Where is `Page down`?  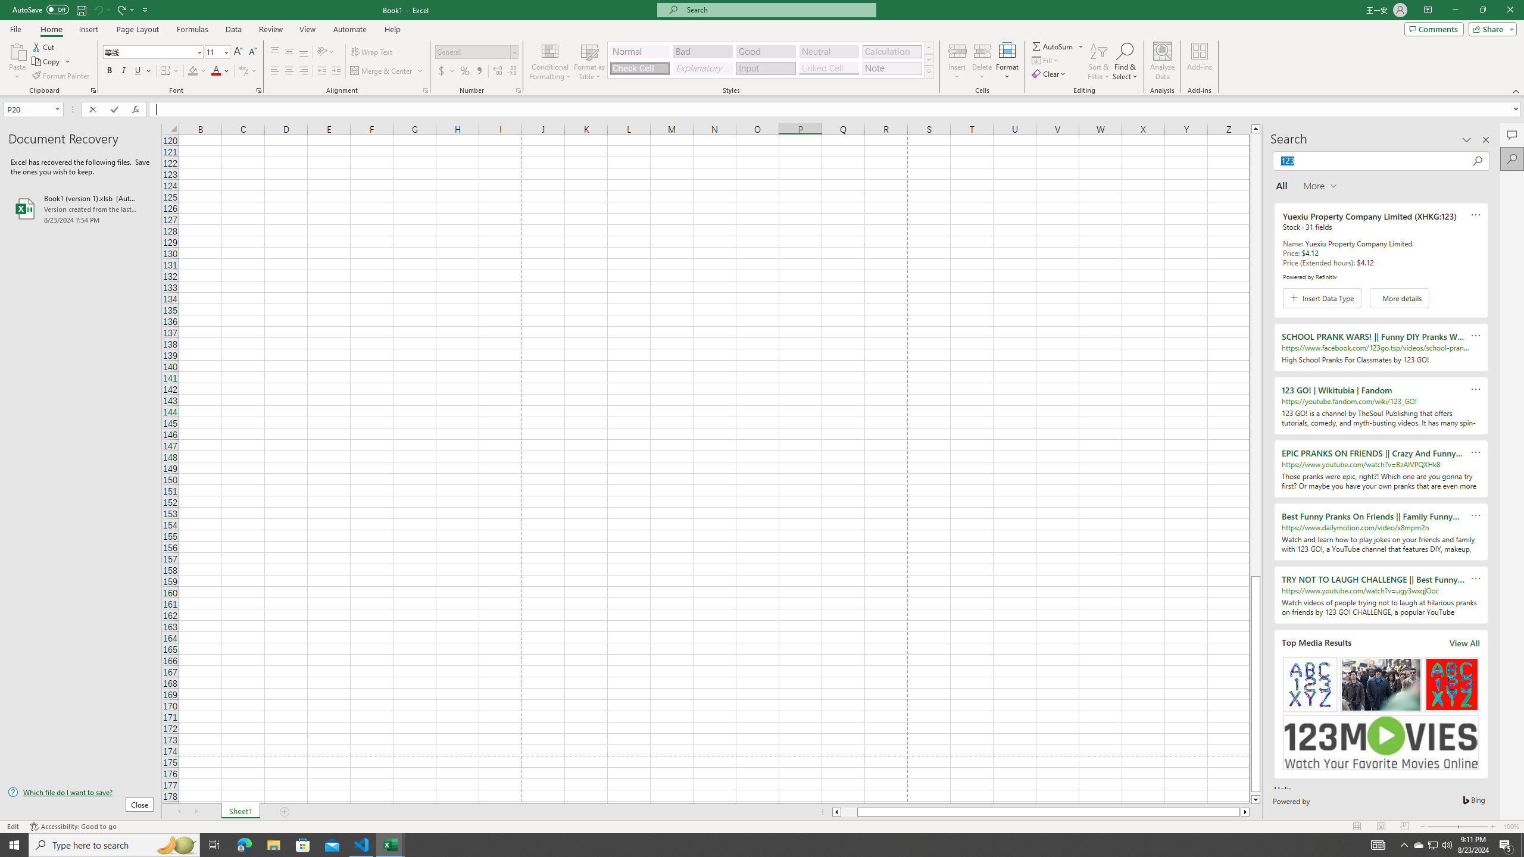
Page down is located at coordinates (1256, 793).